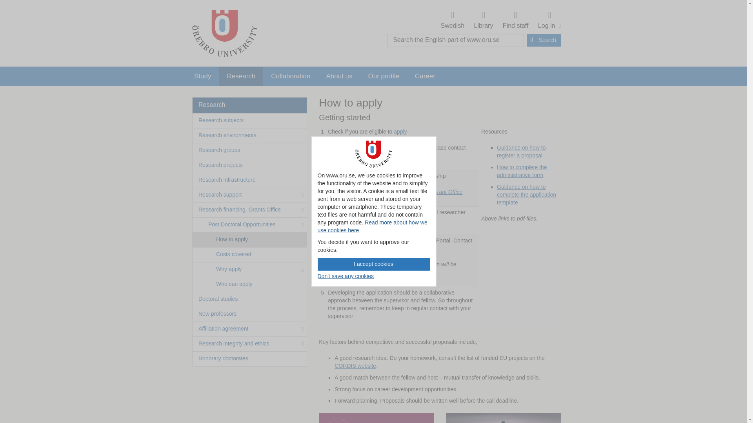 This screenshot has height=423, width=753. What do you see at coordinates (374, 264) in the screenshot?
I see `Don't save any cookies` at bounding box center [374, 264].